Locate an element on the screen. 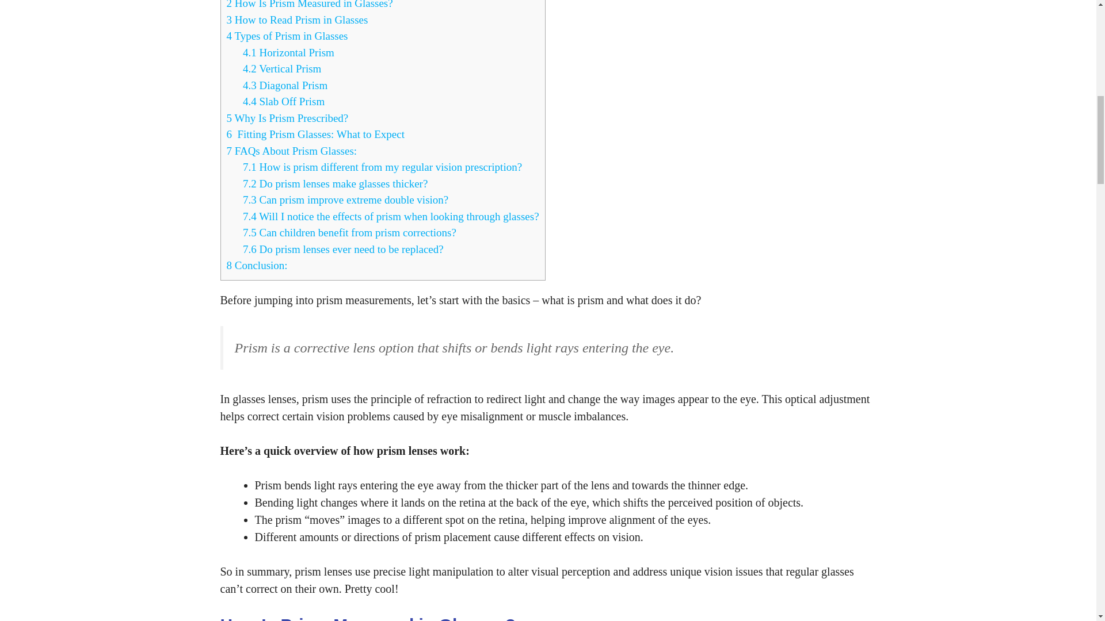  4 Types of Prism in Glasses is located at coordinates (287, 36).